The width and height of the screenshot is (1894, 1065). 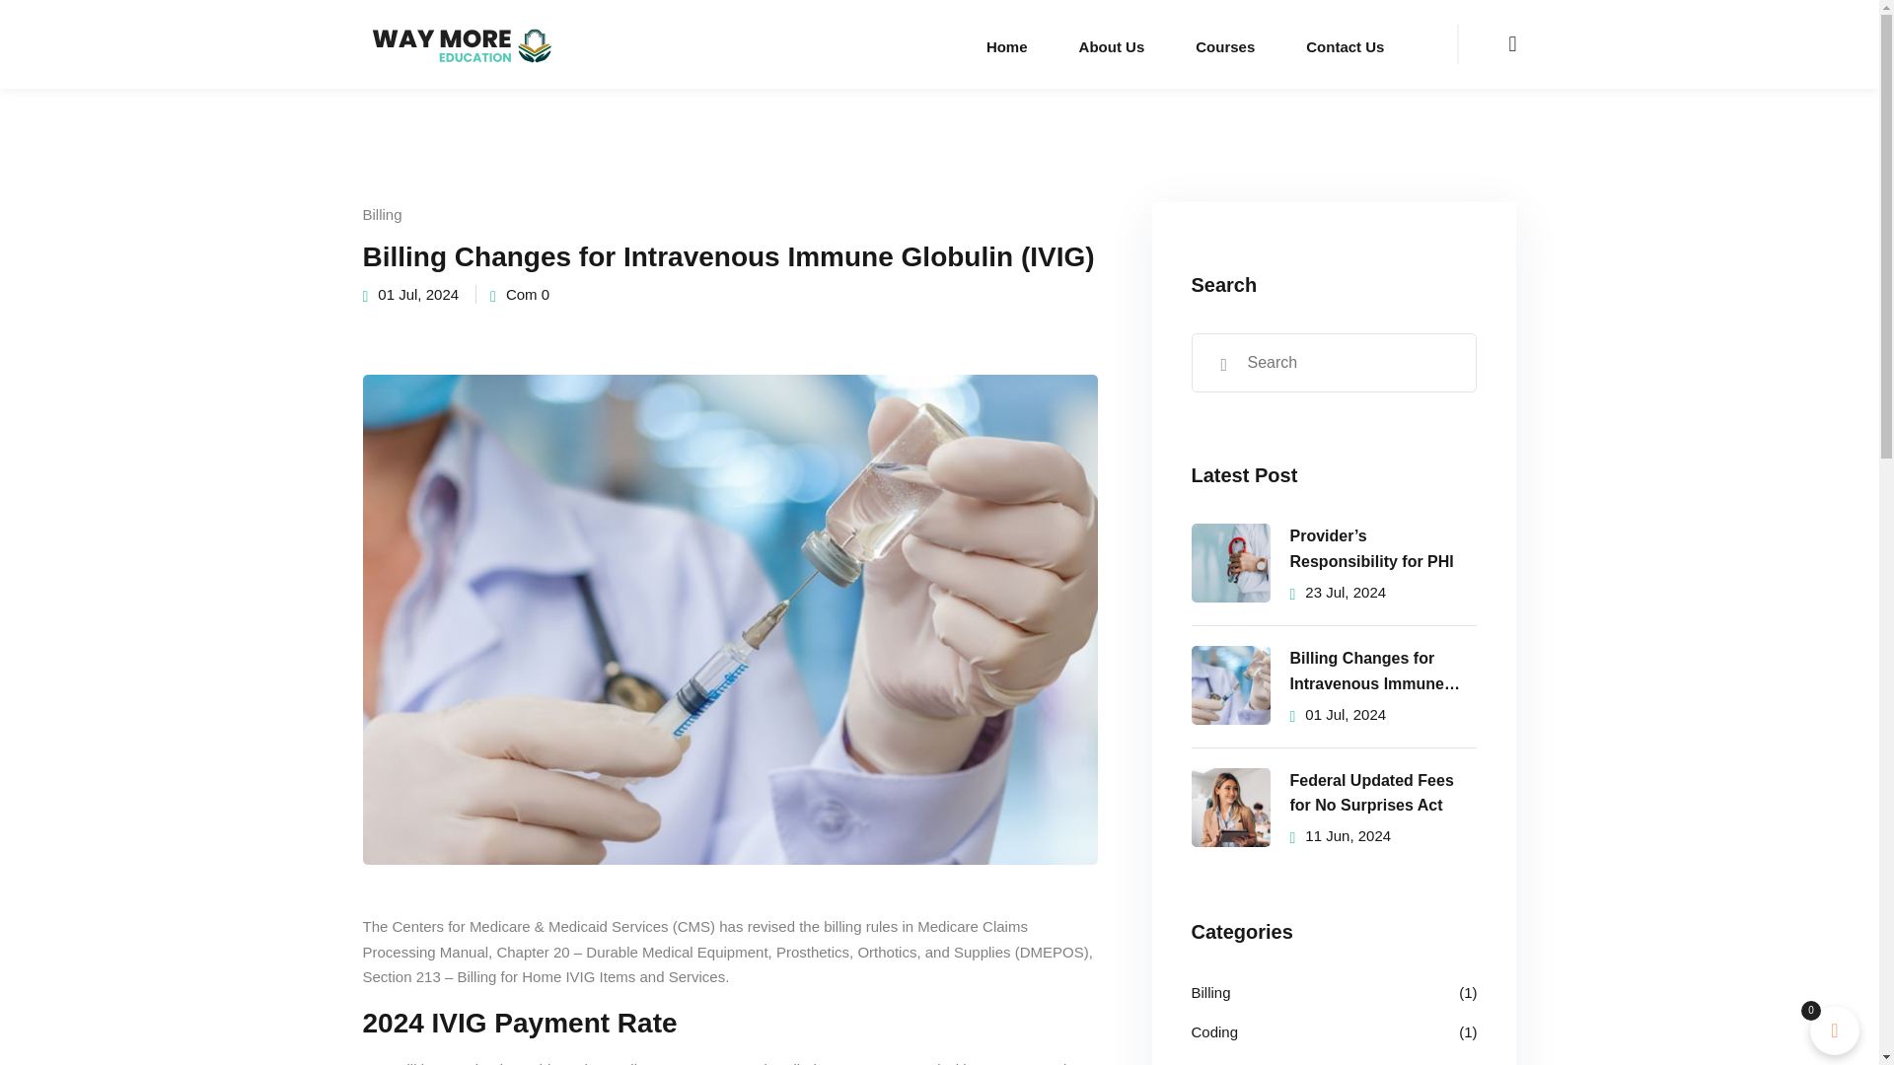 What do you see at coordinates (1225, 43) in the screenshot?
I see `Courses` at bounding box center [1225, 43].